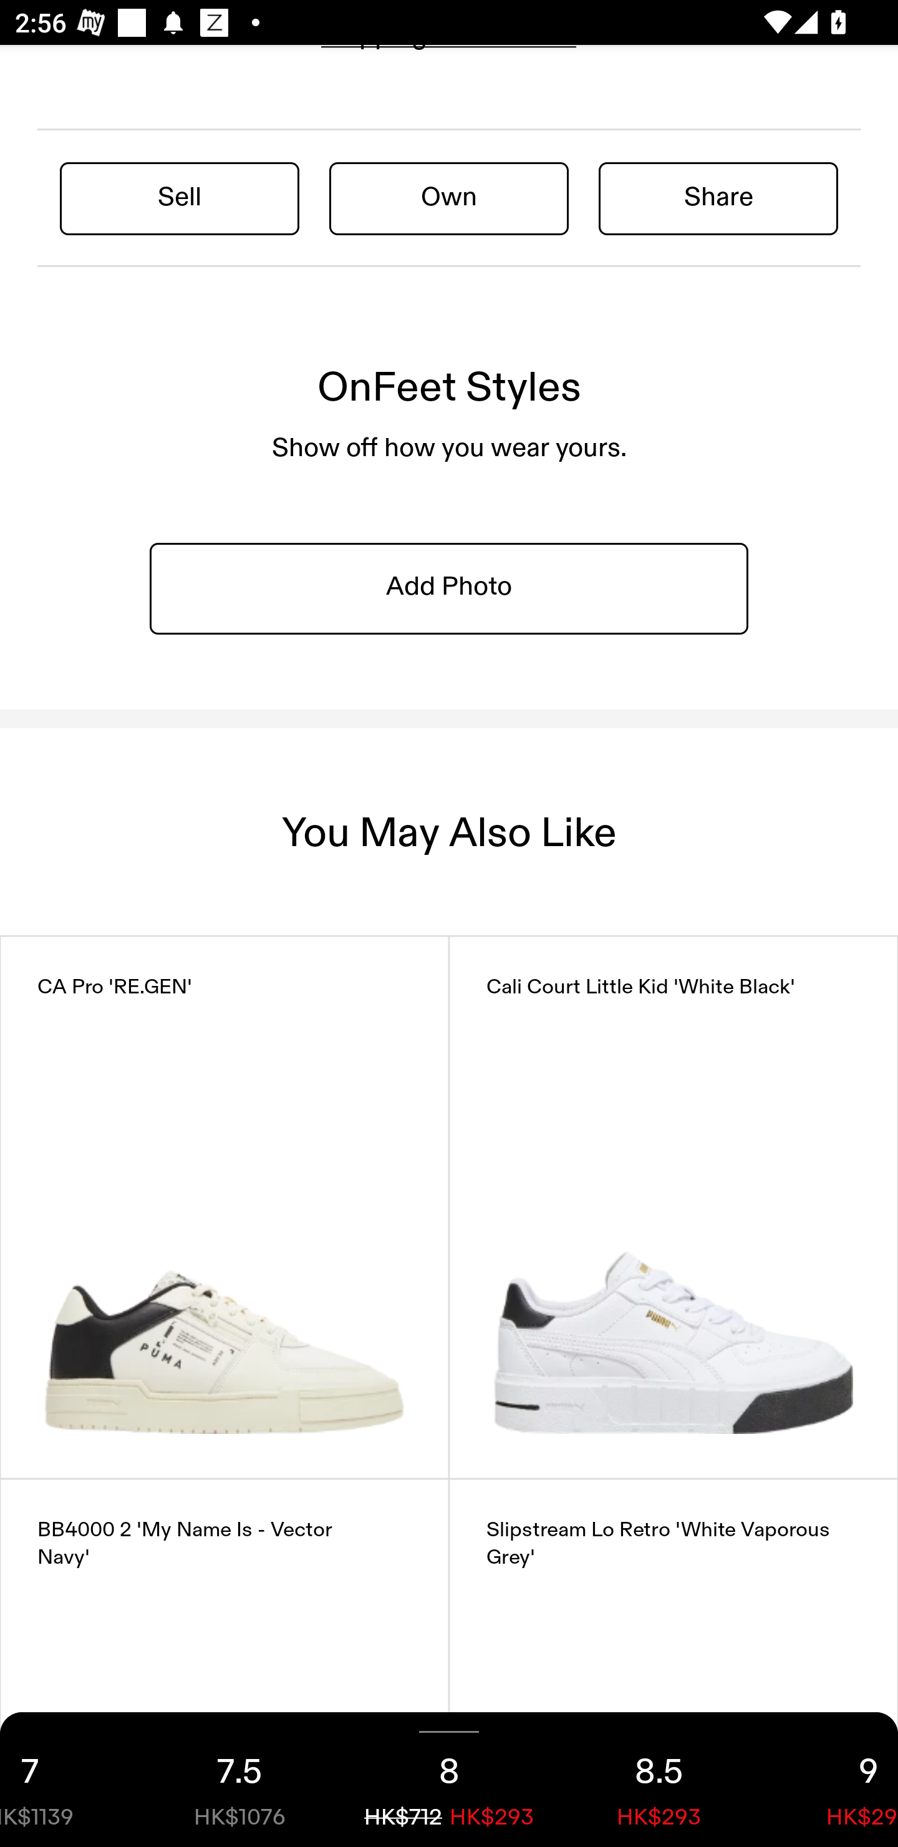 This screenshot has height=1847, width=898. What do you see at coordinates (449, 588) in the screenshot?
I see `Add Photo` at bounding box center [449, 588].